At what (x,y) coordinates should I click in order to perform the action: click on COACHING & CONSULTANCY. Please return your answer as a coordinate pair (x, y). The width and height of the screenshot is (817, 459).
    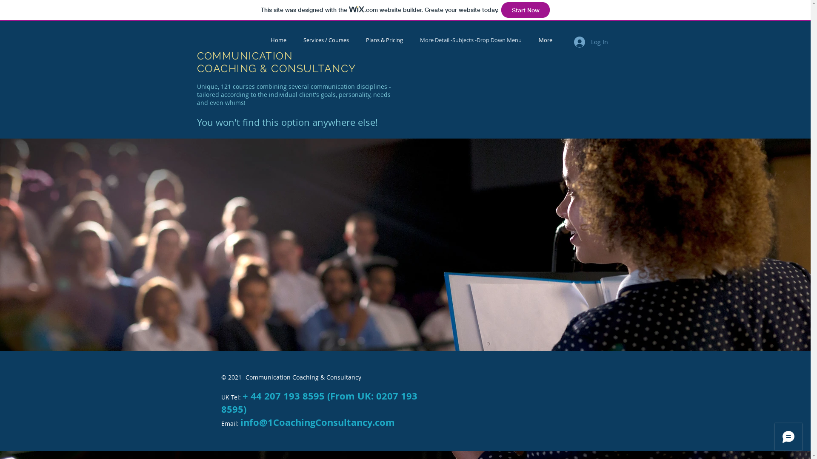
    Looking at the image, I should click on (276, 68).